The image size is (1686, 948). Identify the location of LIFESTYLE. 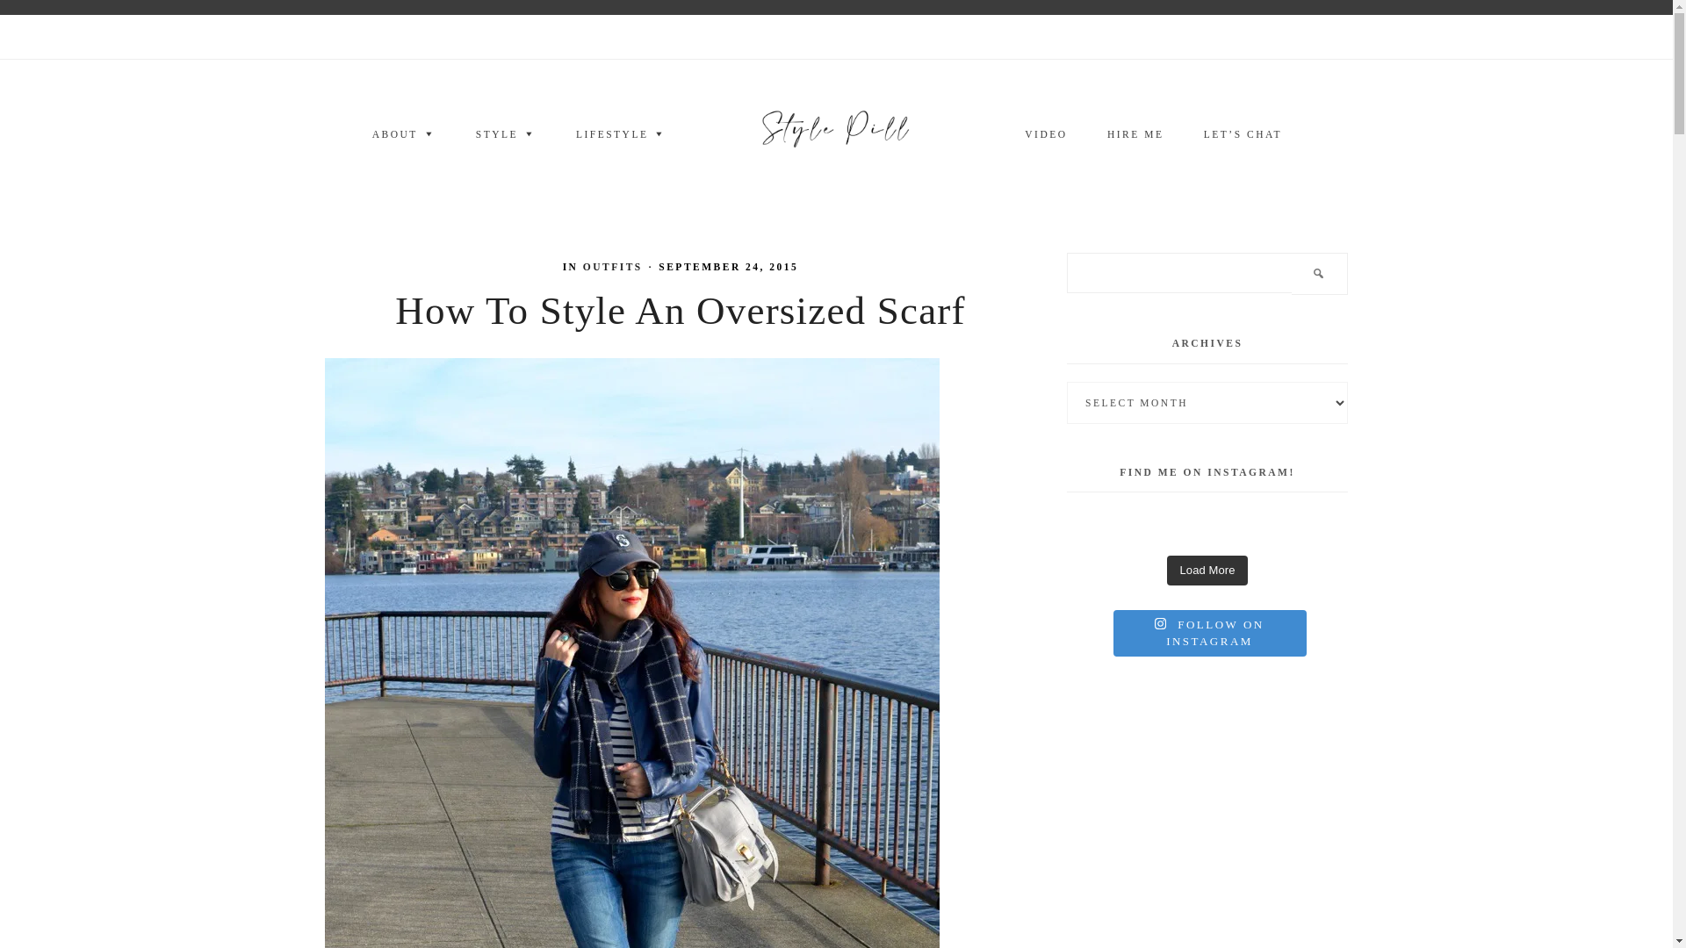
(621, 135).